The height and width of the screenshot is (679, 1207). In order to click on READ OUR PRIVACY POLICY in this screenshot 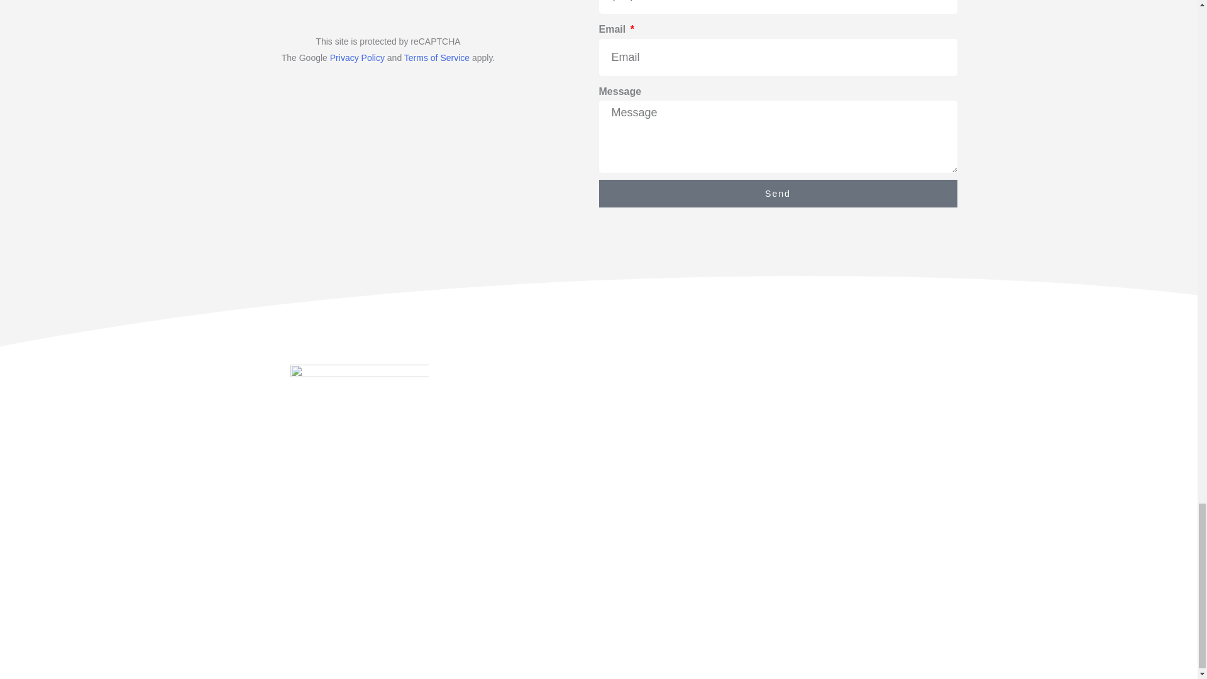, I will do `click(358, 523)`.